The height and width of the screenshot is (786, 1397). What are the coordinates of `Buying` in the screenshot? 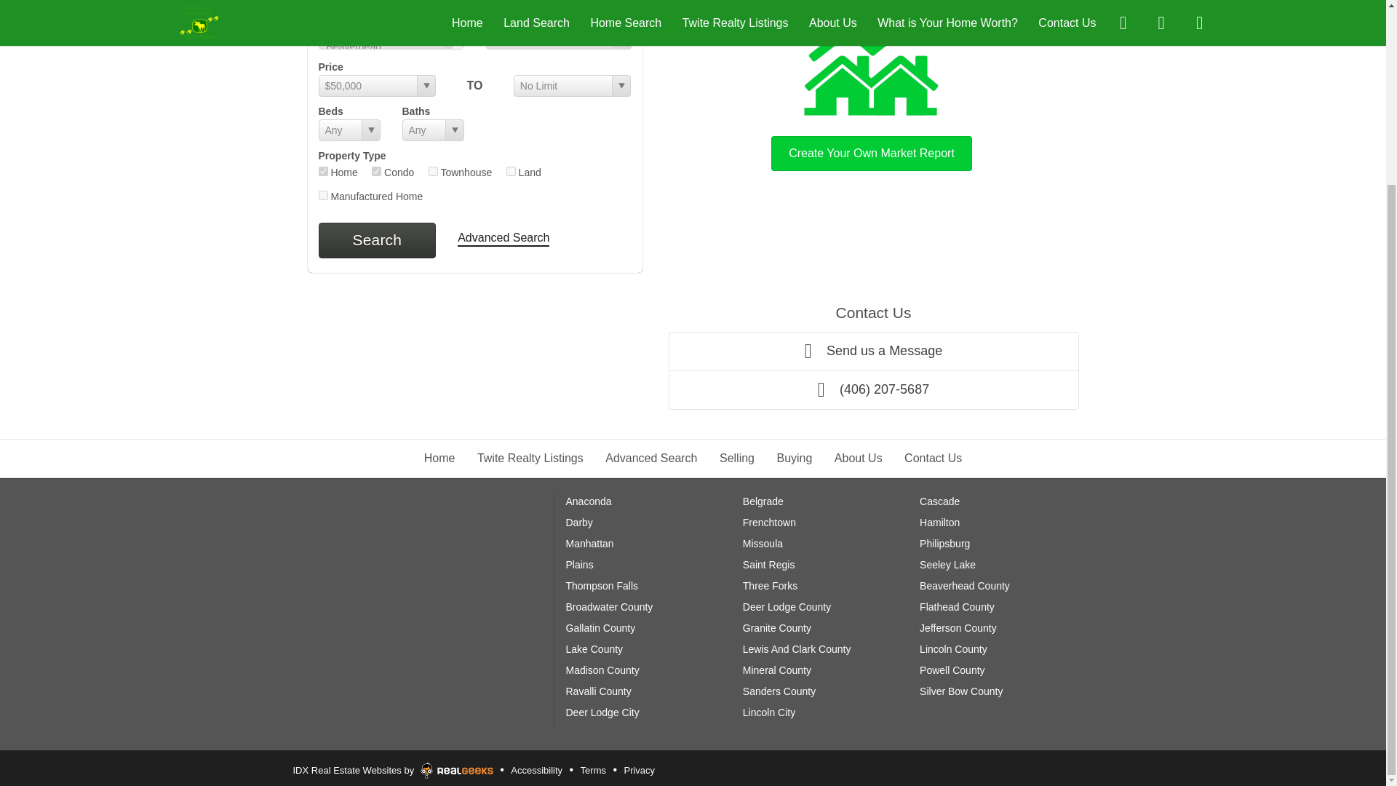 It's located at (794, 458).